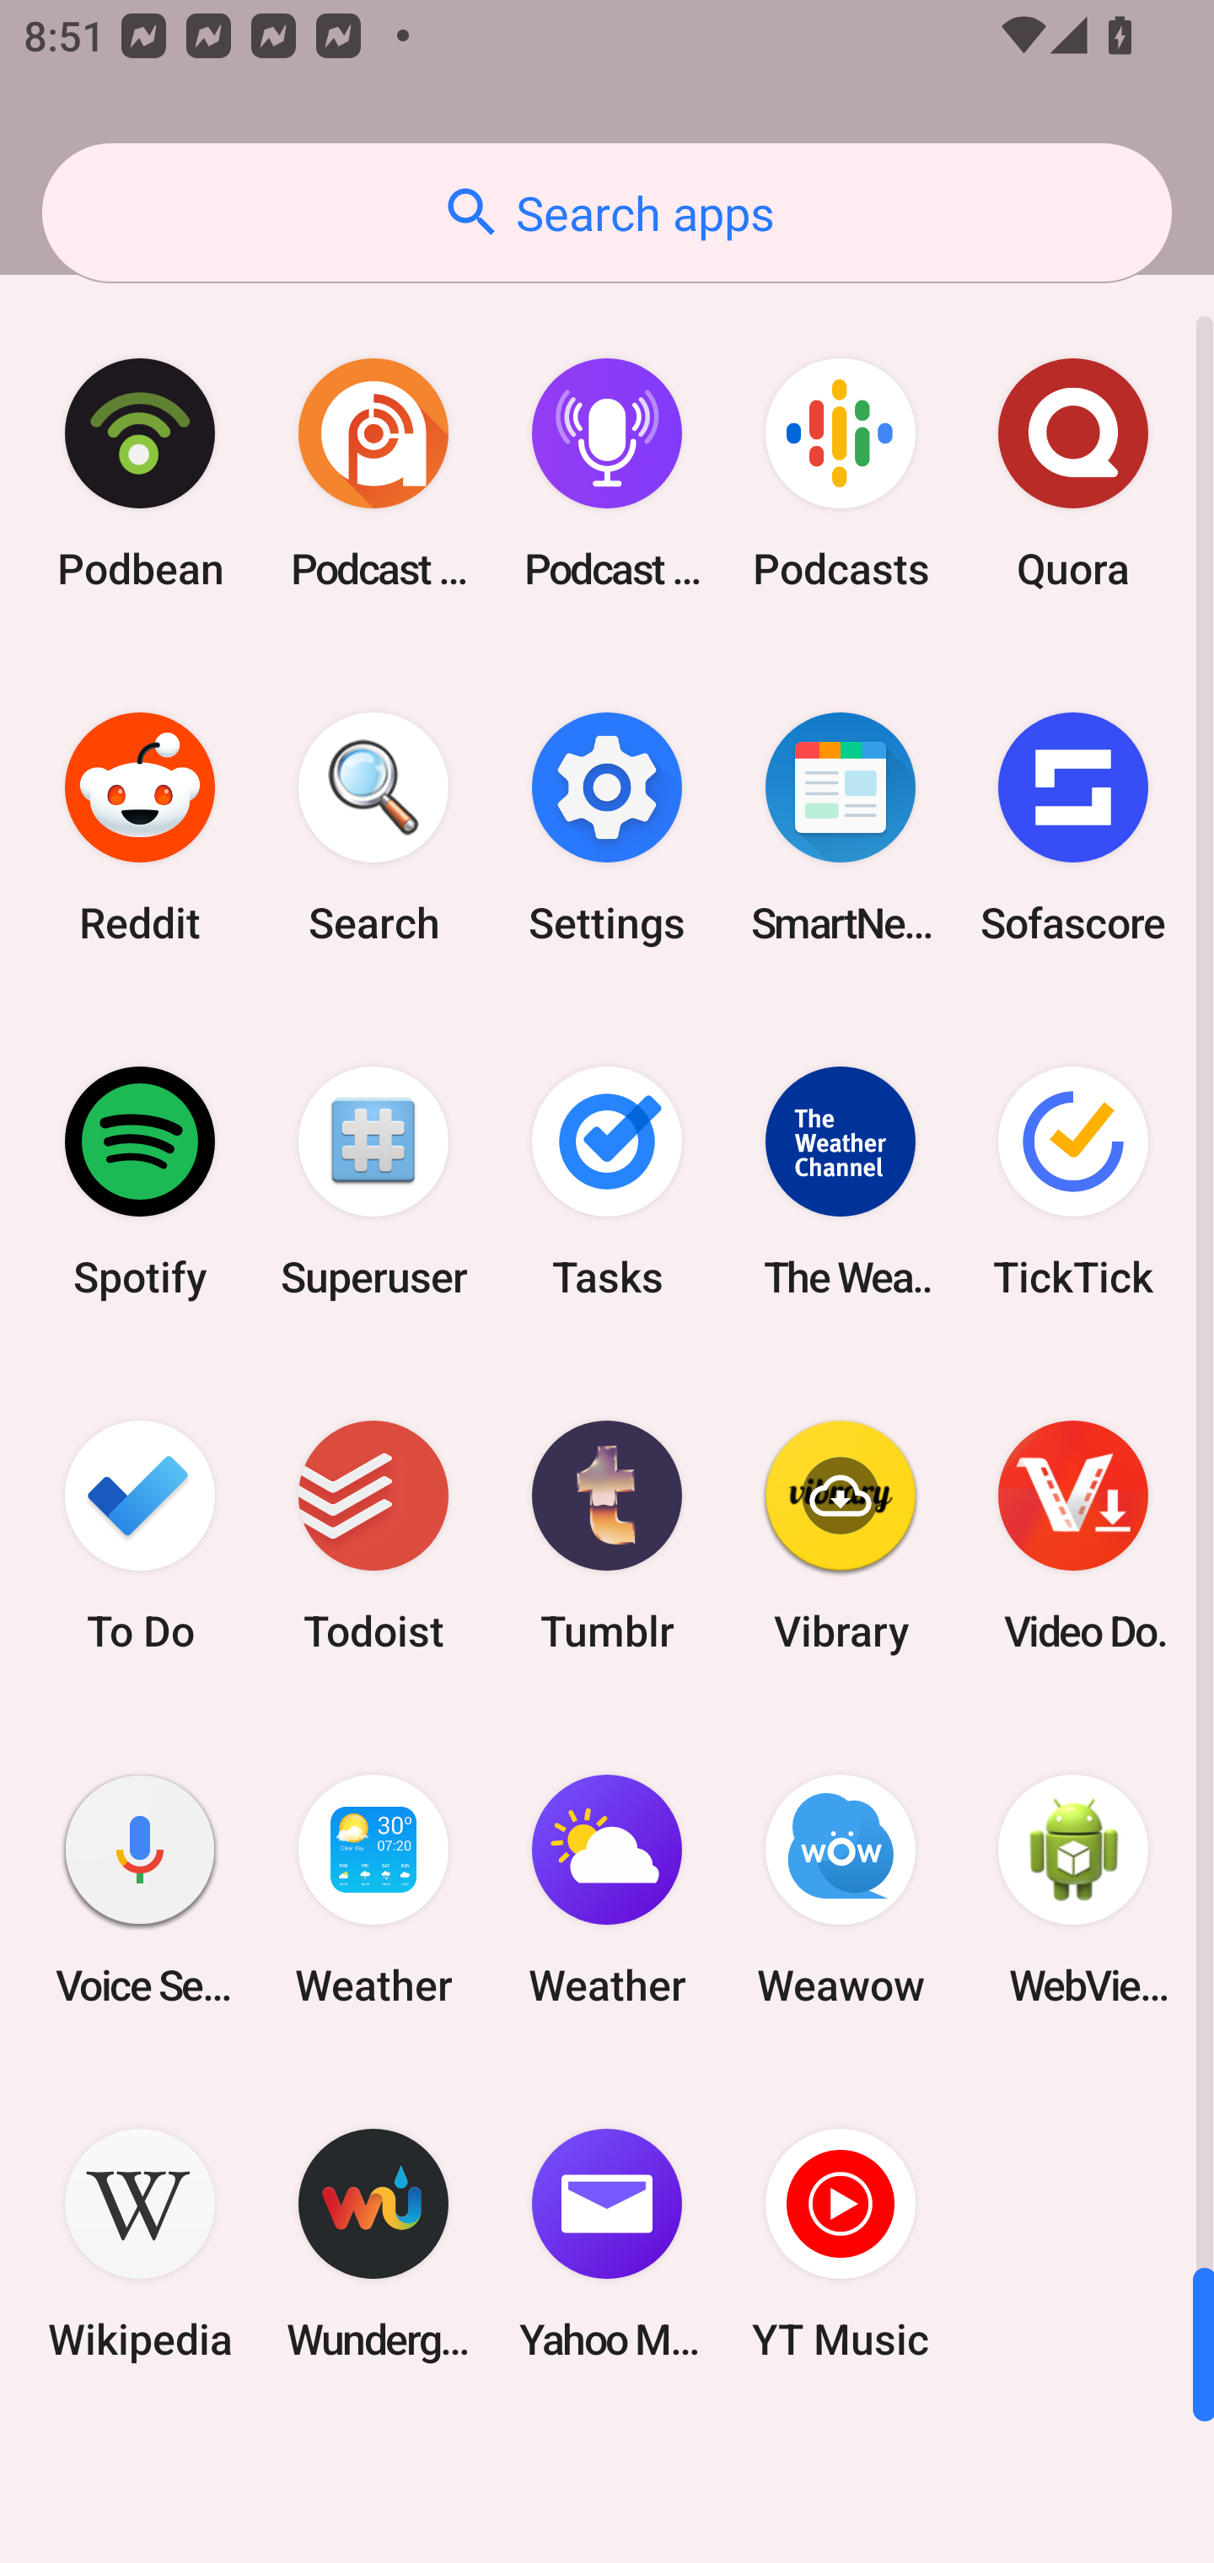  Describe the element at coordinates (607, 2244) in the screenshot. I see `Yahoo Mail` at that location.